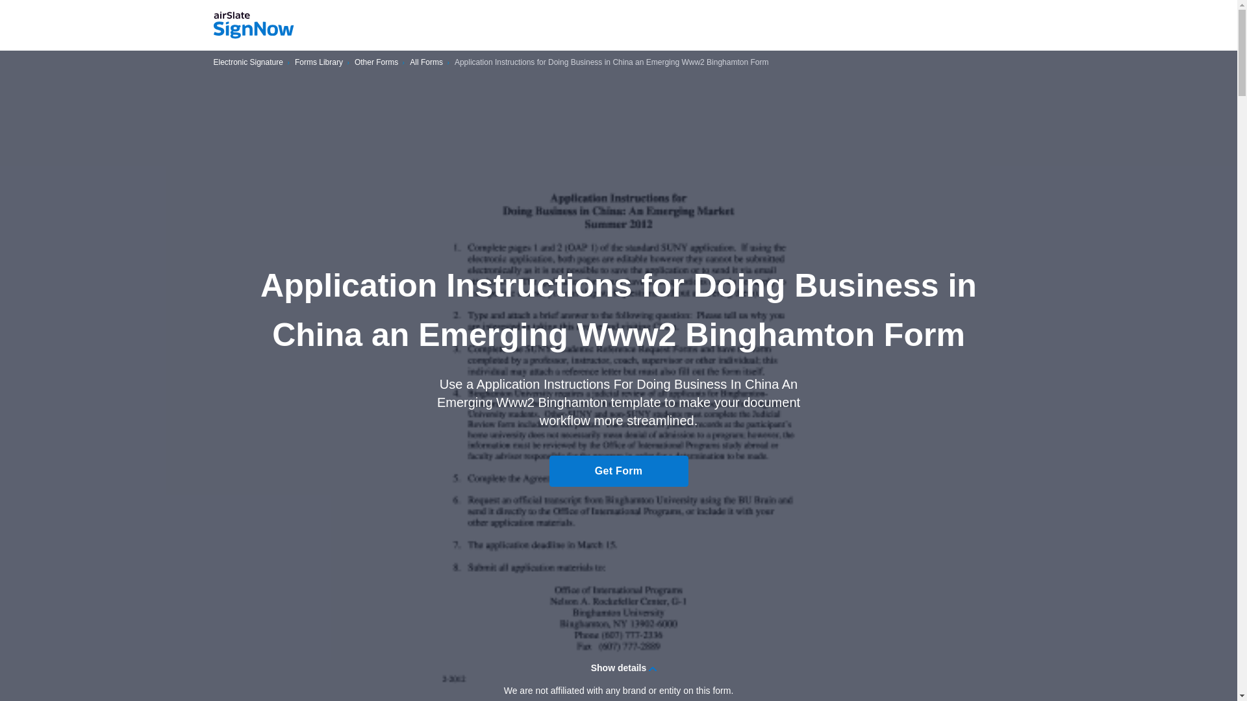 Image resolution: width=1247 pixels, height=701 pixels. I want to click on Electronic Signature, so click(248, 62).